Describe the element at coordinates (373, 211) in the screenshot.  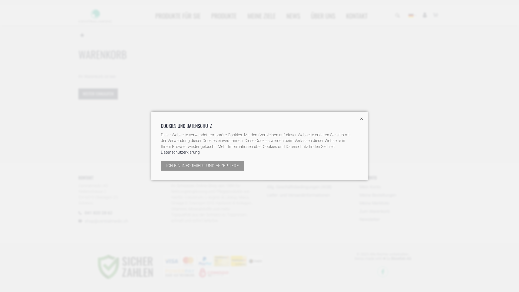
I see `Zum Warenkorb` at that location.